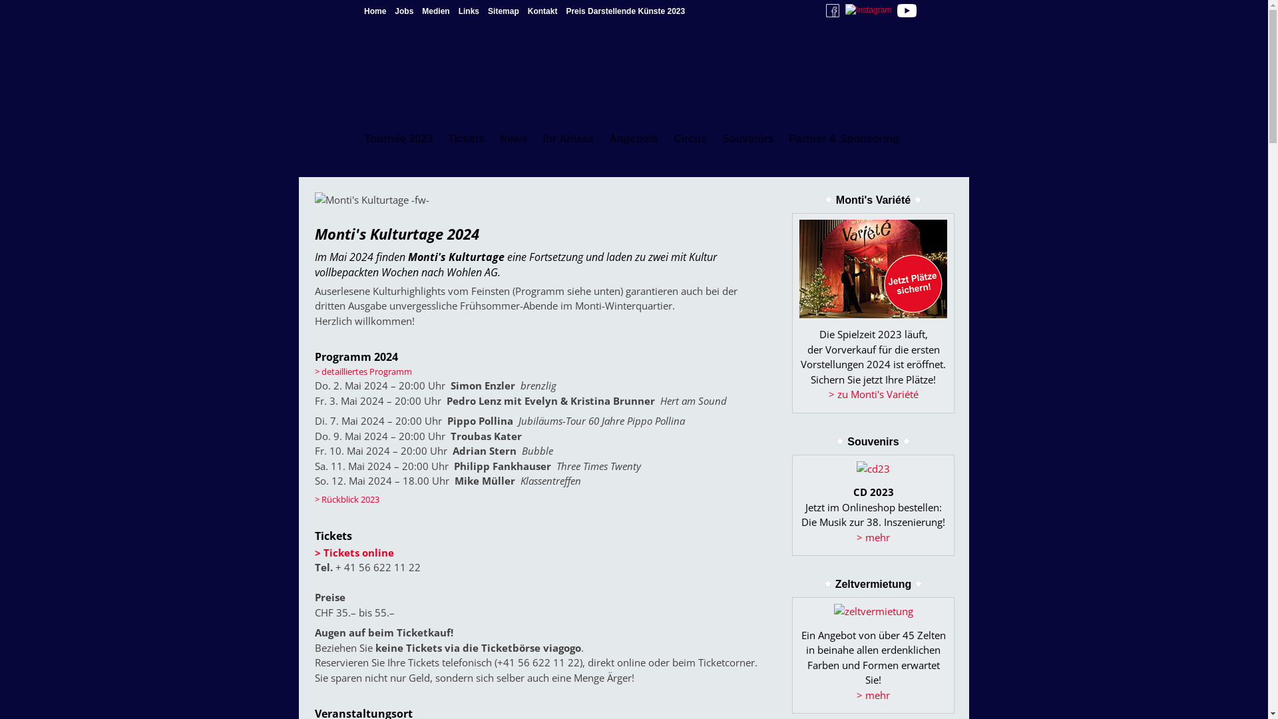 Image resolution: width=1278 pixels, height=719 pixels. I want to click on Home, so click(375, 11).